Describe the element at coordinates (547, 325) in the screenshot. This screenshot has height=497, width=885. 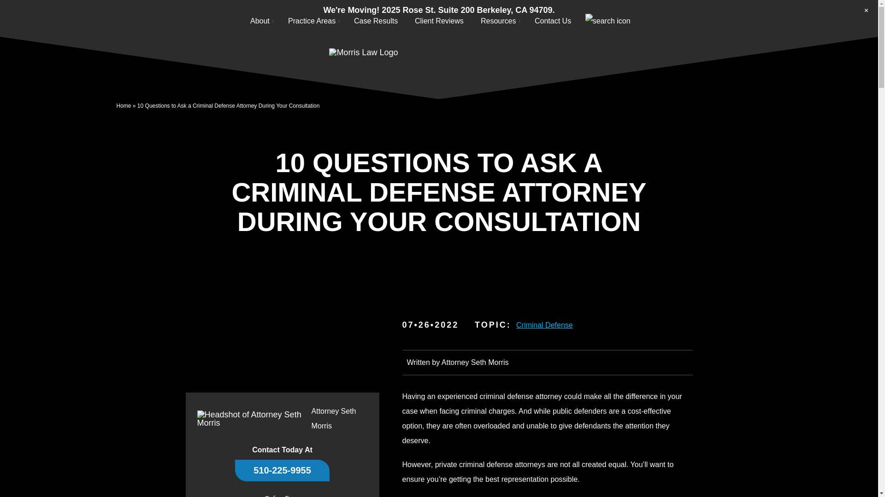
I see `Criminal Defense` at that location.